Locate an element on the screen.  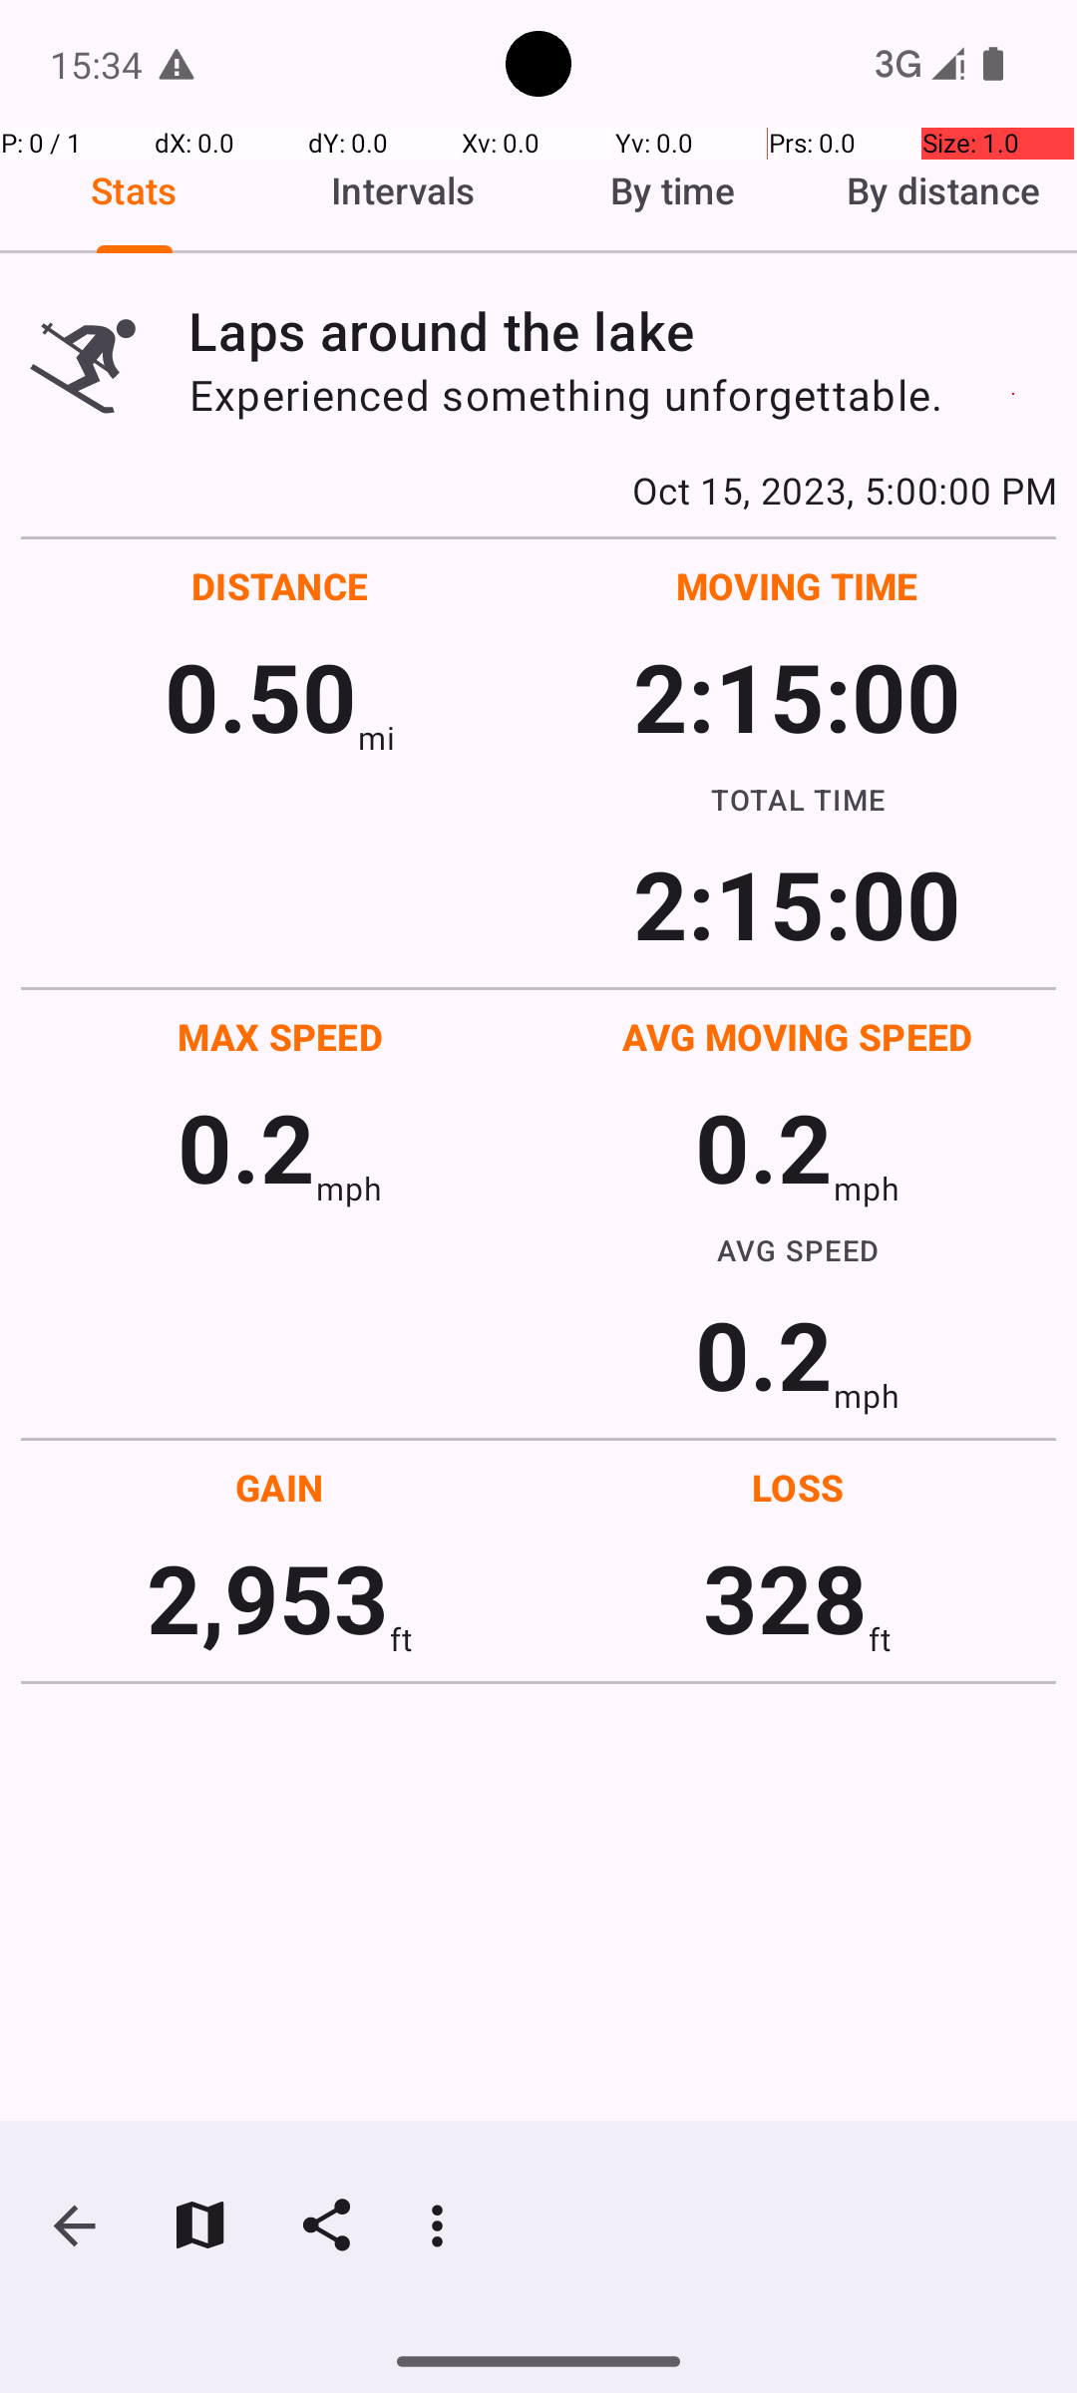
TOTAL TIME is located at coordinates (798, 799).